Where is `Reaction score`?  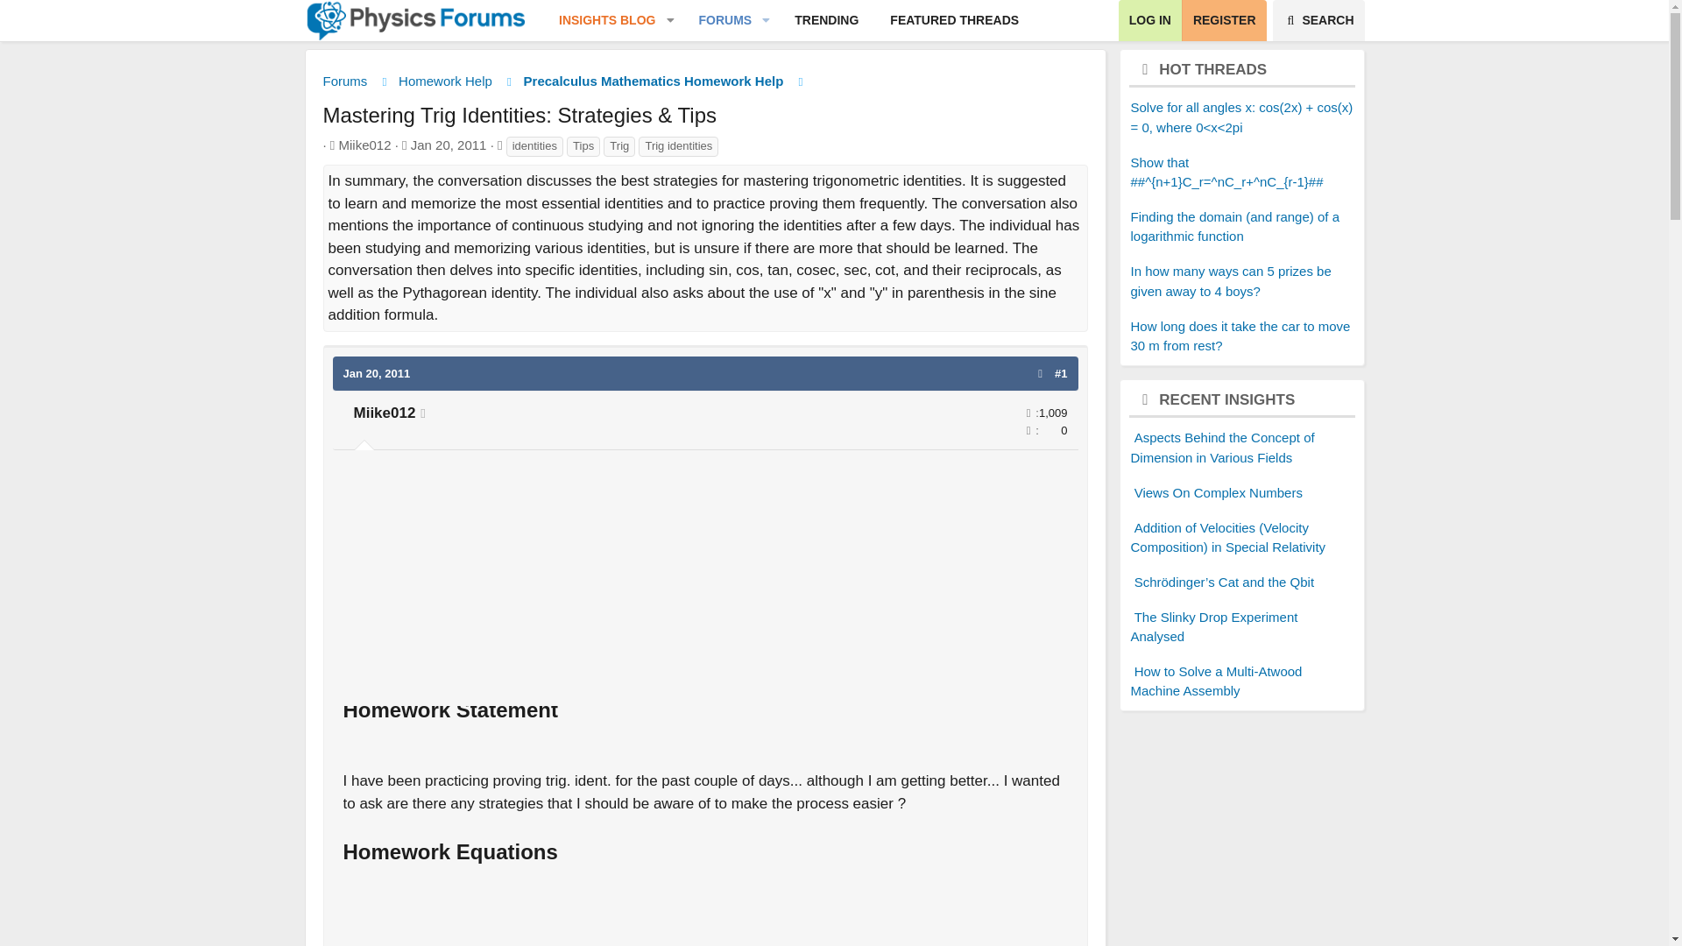 Reaction score is located at coordinates (449, 144).